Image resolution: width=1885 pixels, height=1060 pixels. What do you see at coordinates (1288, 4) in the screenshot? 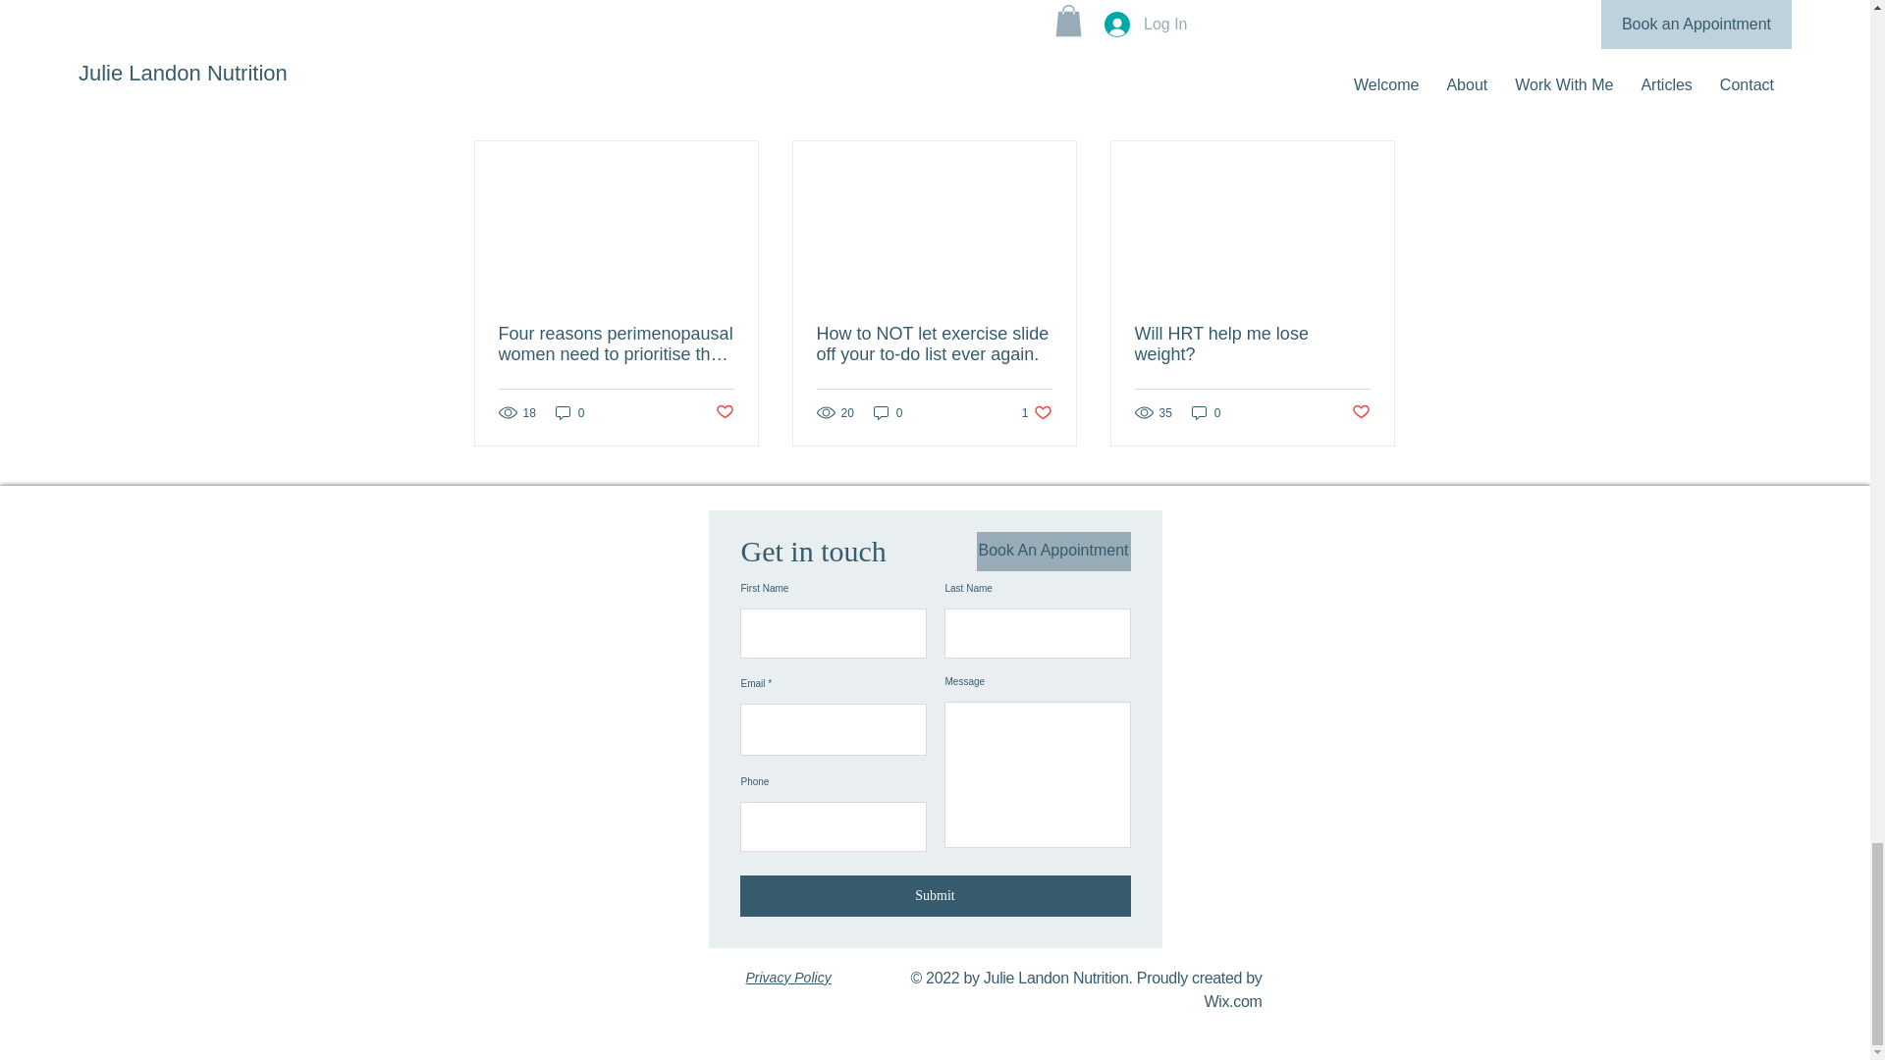
I see `Post not marked as liked` at bounding box center [1288, 4].